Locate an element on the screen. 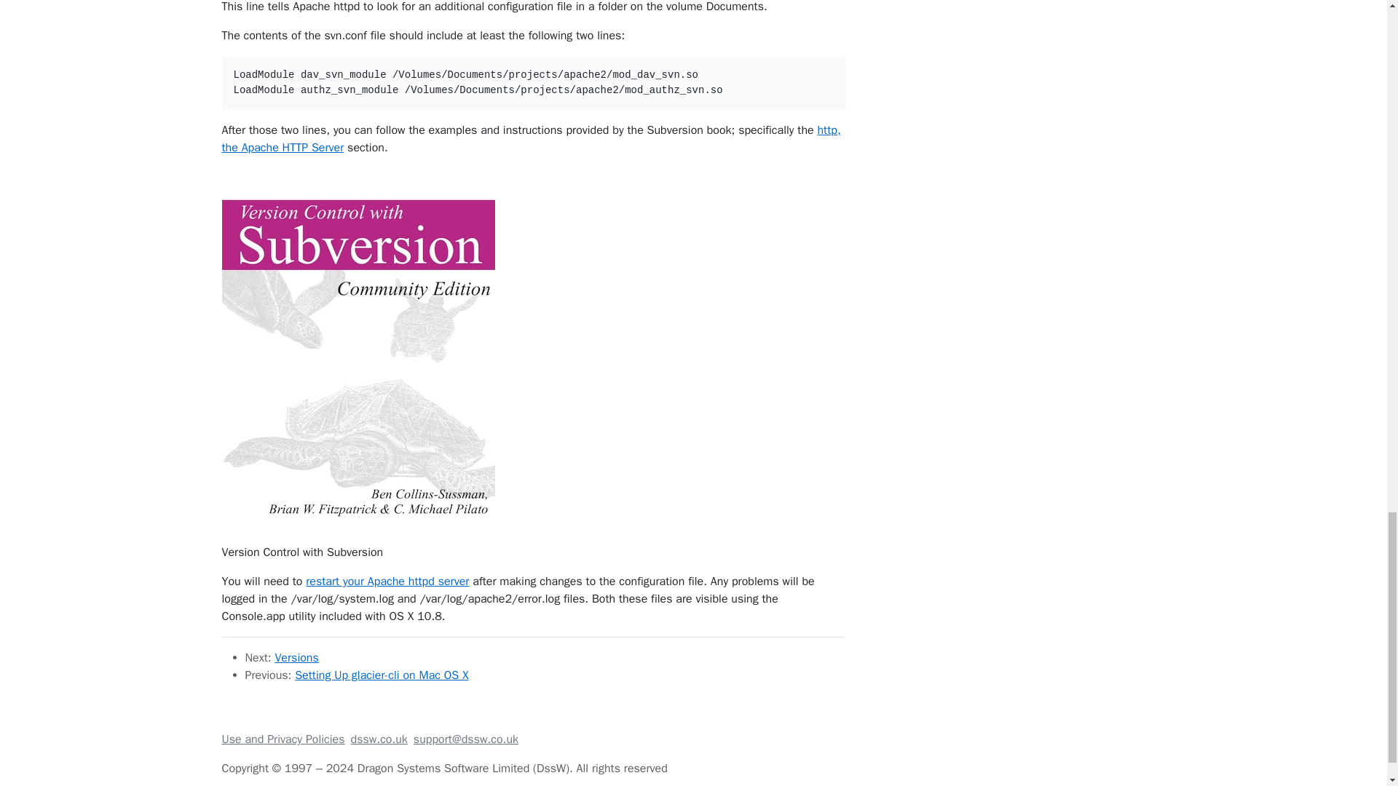 The height and width of the screenshot is (786, 1398). http, the Apache HTTP Server is located at coordinates (530, 138).